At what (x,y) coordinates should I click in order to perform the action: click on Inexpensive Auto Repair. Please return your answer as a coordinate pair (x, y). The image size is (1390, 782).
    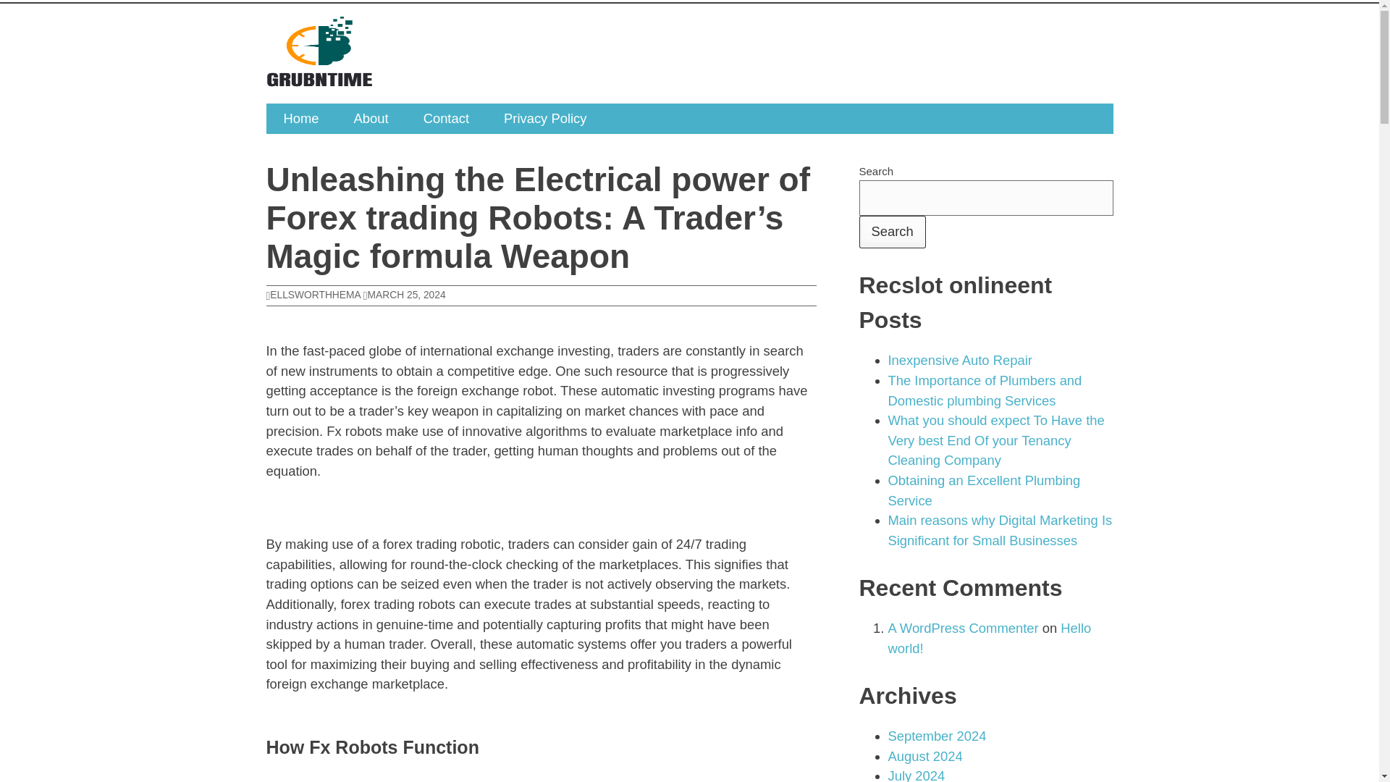
    Looking at the image, I should click on (959, 360).